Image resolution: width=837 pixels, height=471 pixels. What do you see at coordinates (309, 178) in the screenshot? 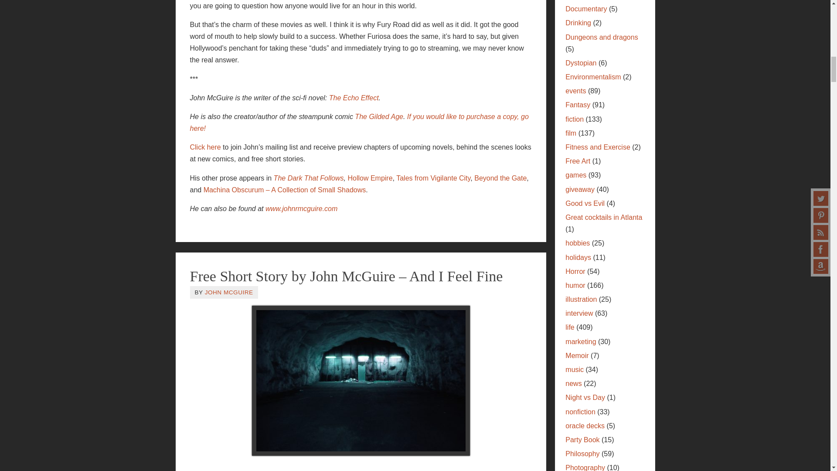
I see `The Dark That Follows` at bounding box center [309, 178].